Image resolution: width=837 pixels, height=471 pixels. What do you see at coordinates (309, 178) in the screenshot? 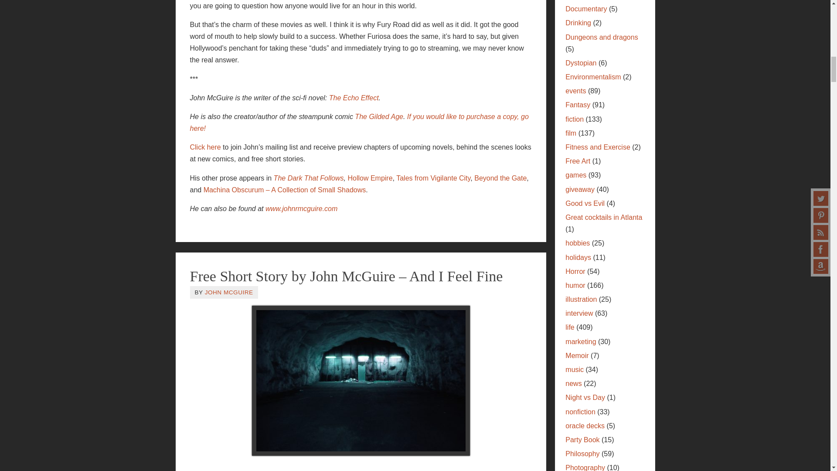
I see `The Dark That Follows` at bounding box center [309, 178].